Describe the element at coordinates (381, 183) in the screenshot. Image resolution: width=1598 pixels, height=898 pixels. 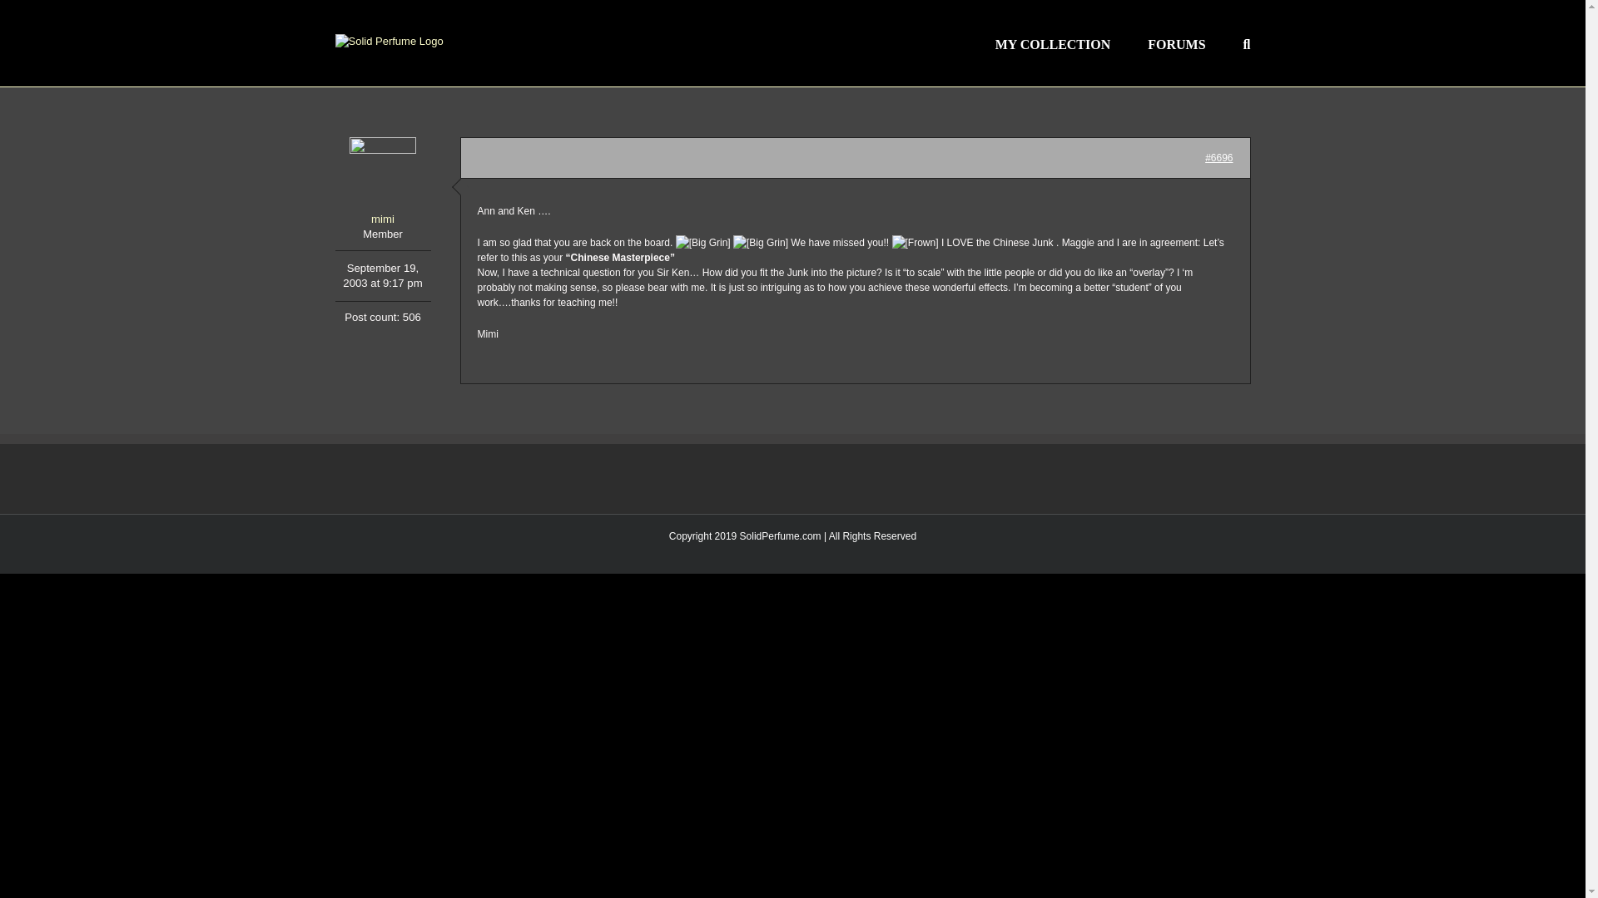
I see `mimi` at that location.